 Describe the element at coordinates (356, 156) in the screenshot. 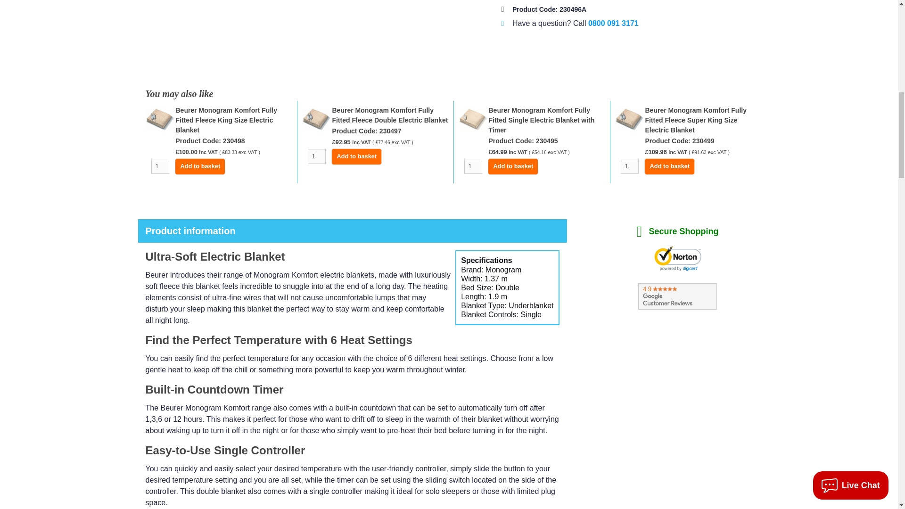

I see `Add to basket` at that location.